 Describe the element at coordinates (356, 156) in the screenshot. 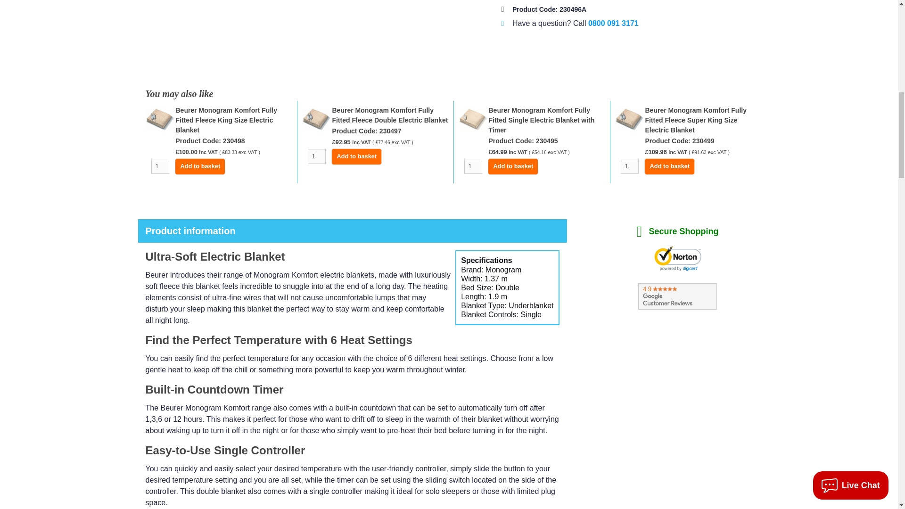

I see `Add to basket` at that location.